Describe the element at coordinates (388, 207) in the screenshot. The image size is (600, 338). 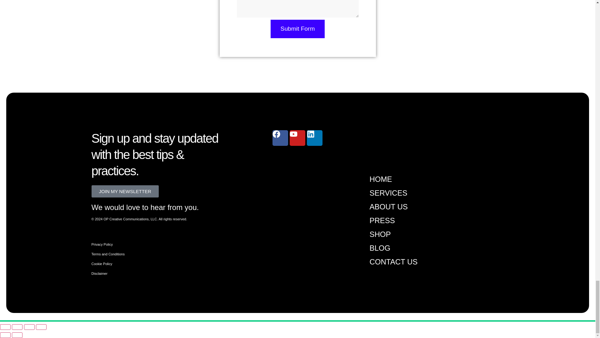
I see `ABOUT US` at that location.